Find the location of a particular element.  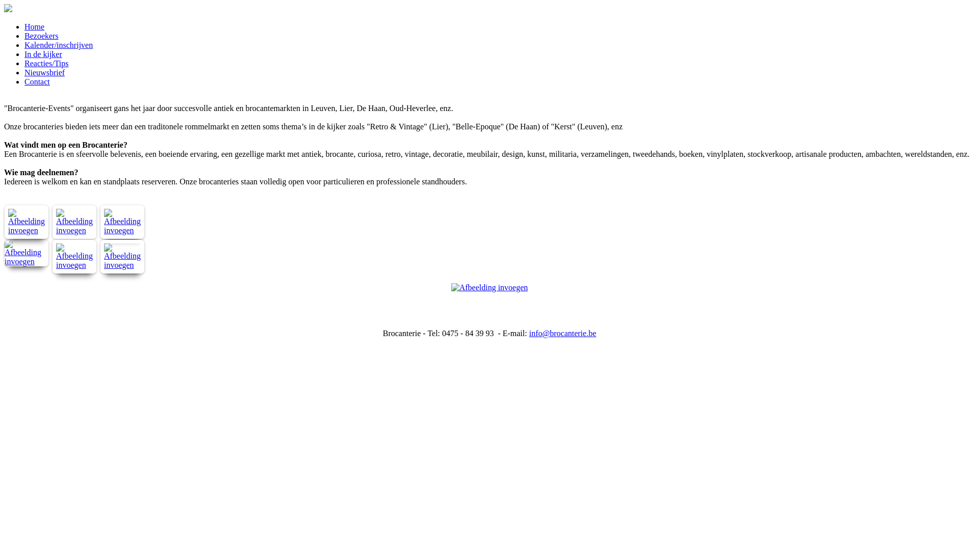

Afbeelding invoegen is located at coordinates (122, 265).